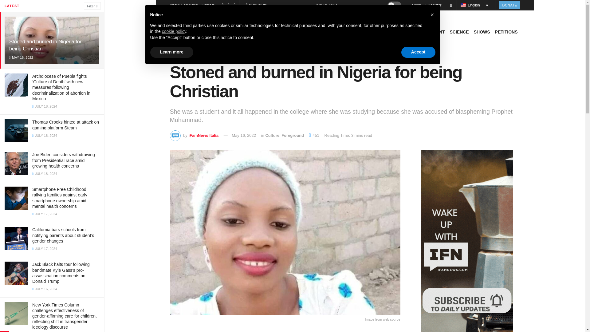 The image size is (590, 332). Describe the element at coordinates (433, 5) in the screenshot. I see `Register` at that location.